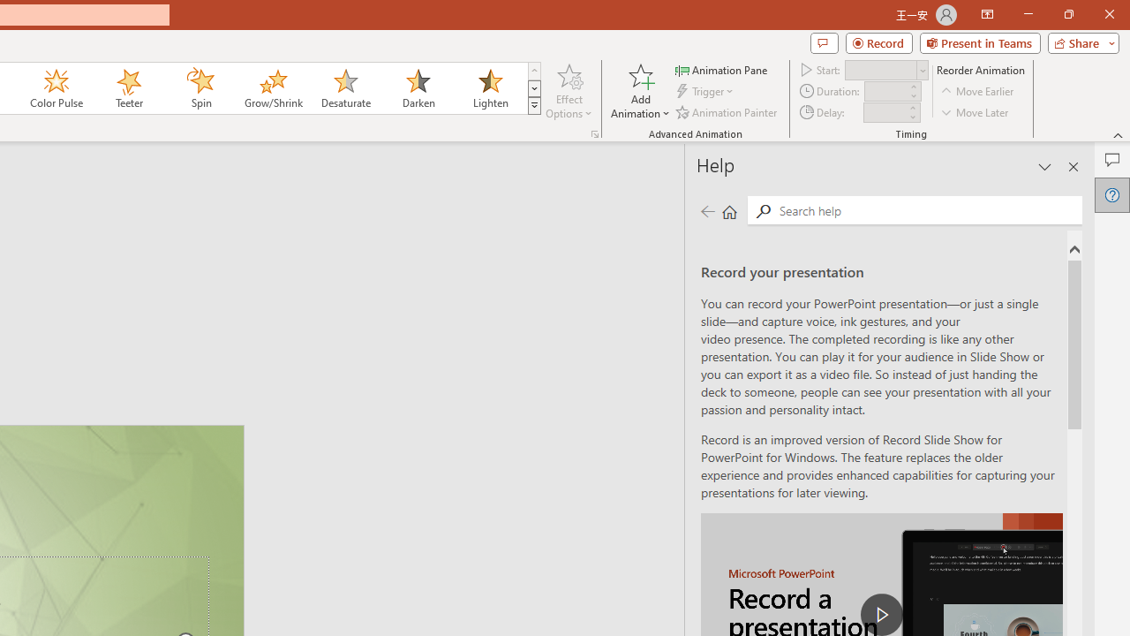 The image size is (1130, 636). Describe the element at coordinates (534, 106) in the screenshot. I see `Animation Styles` at that location.